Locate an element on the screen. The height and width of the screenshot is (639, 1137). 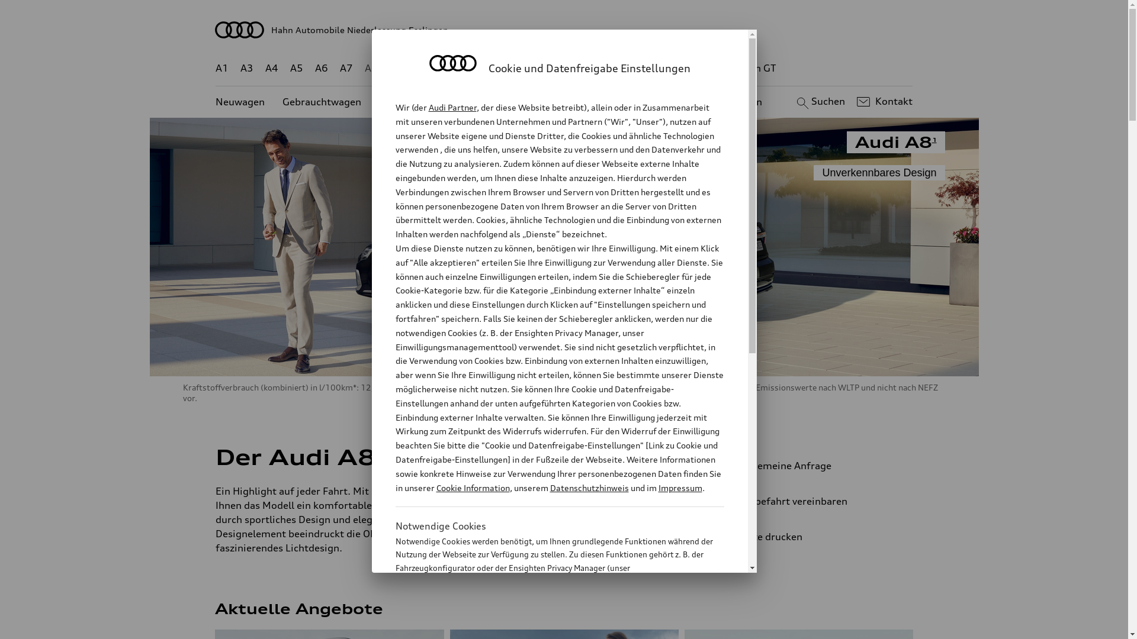
Datenschutzhinweis is located at coordinates (589, 488).